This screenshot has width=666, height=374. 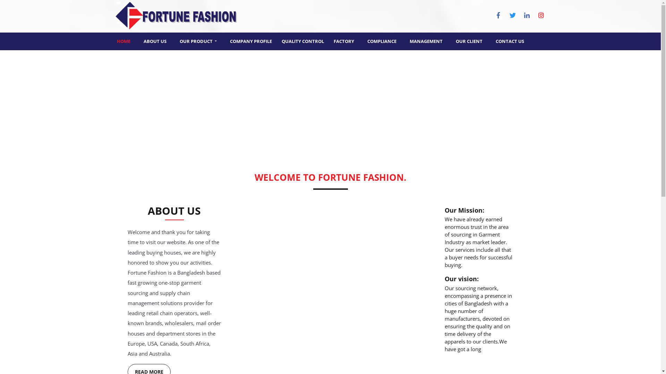 What do you see at coordinates (123, 42) in the screenshot?
I see `HOME` at bounding box center [123, 42].